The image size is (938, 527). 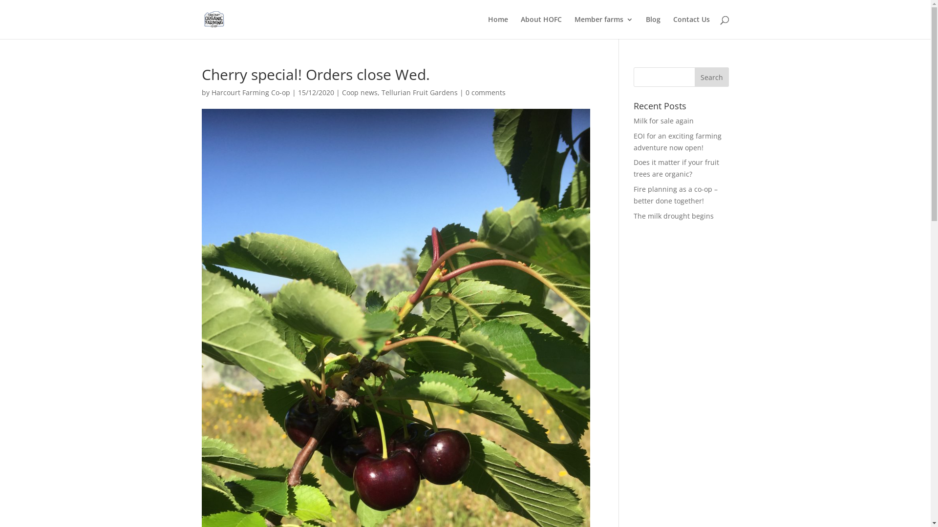 What do you see at coordinates (663, 121) in the screenshot?
I see `Milk for sale again` at bounding box center [663, 121].